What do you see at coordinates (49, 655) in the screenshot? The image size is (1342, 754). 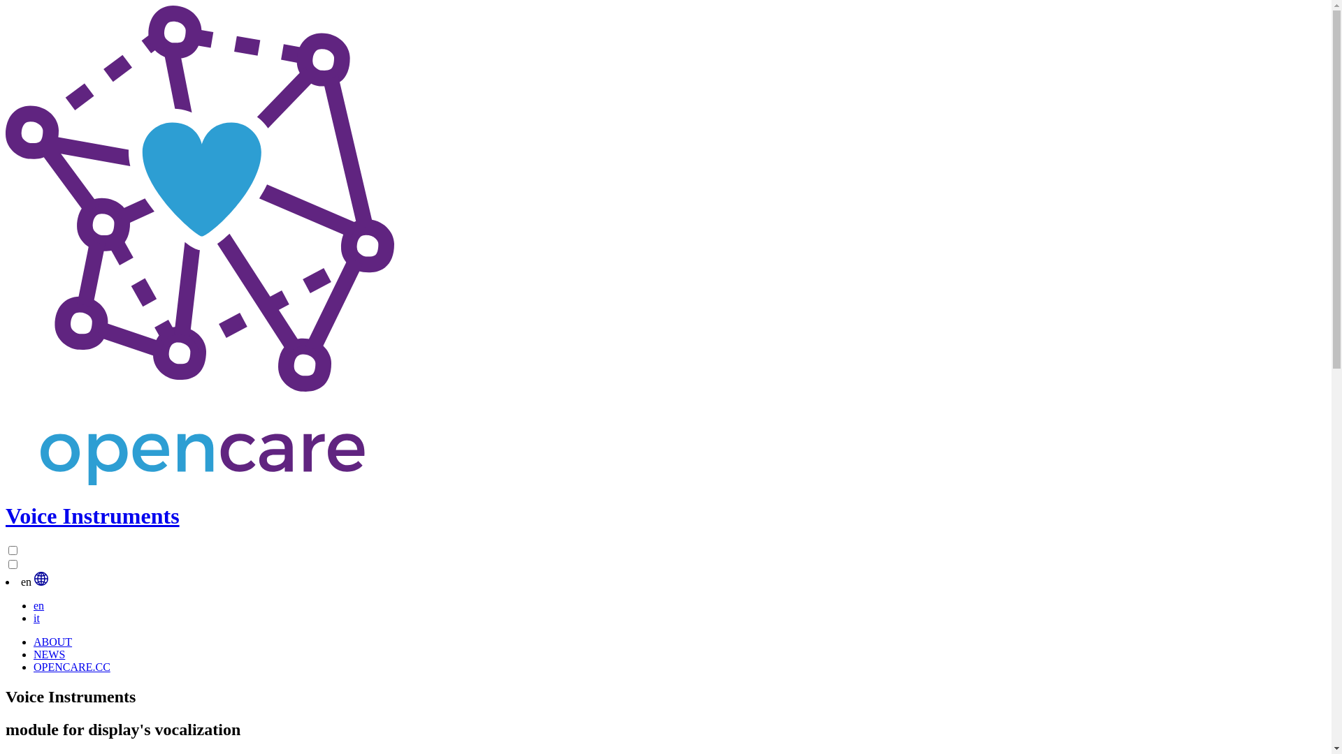 I see `NEWS` at bounding box center [49, 655].